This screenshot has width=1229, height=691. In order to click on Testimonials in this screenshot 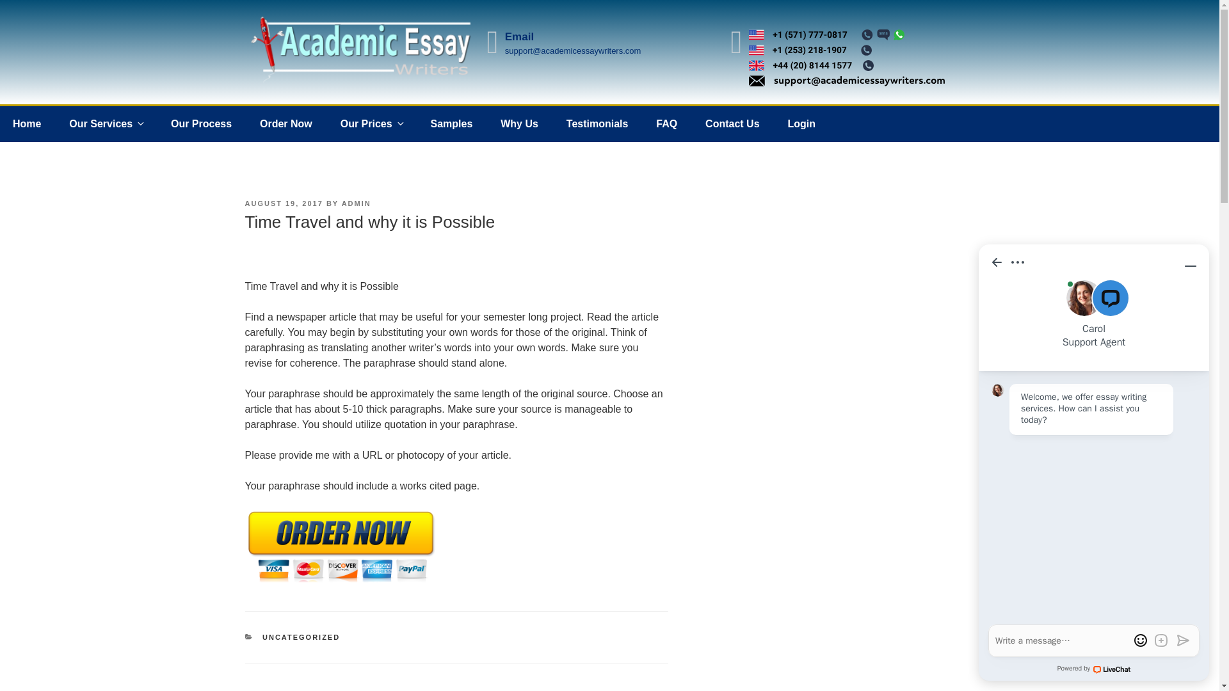, I will do `click(598, 124)`.